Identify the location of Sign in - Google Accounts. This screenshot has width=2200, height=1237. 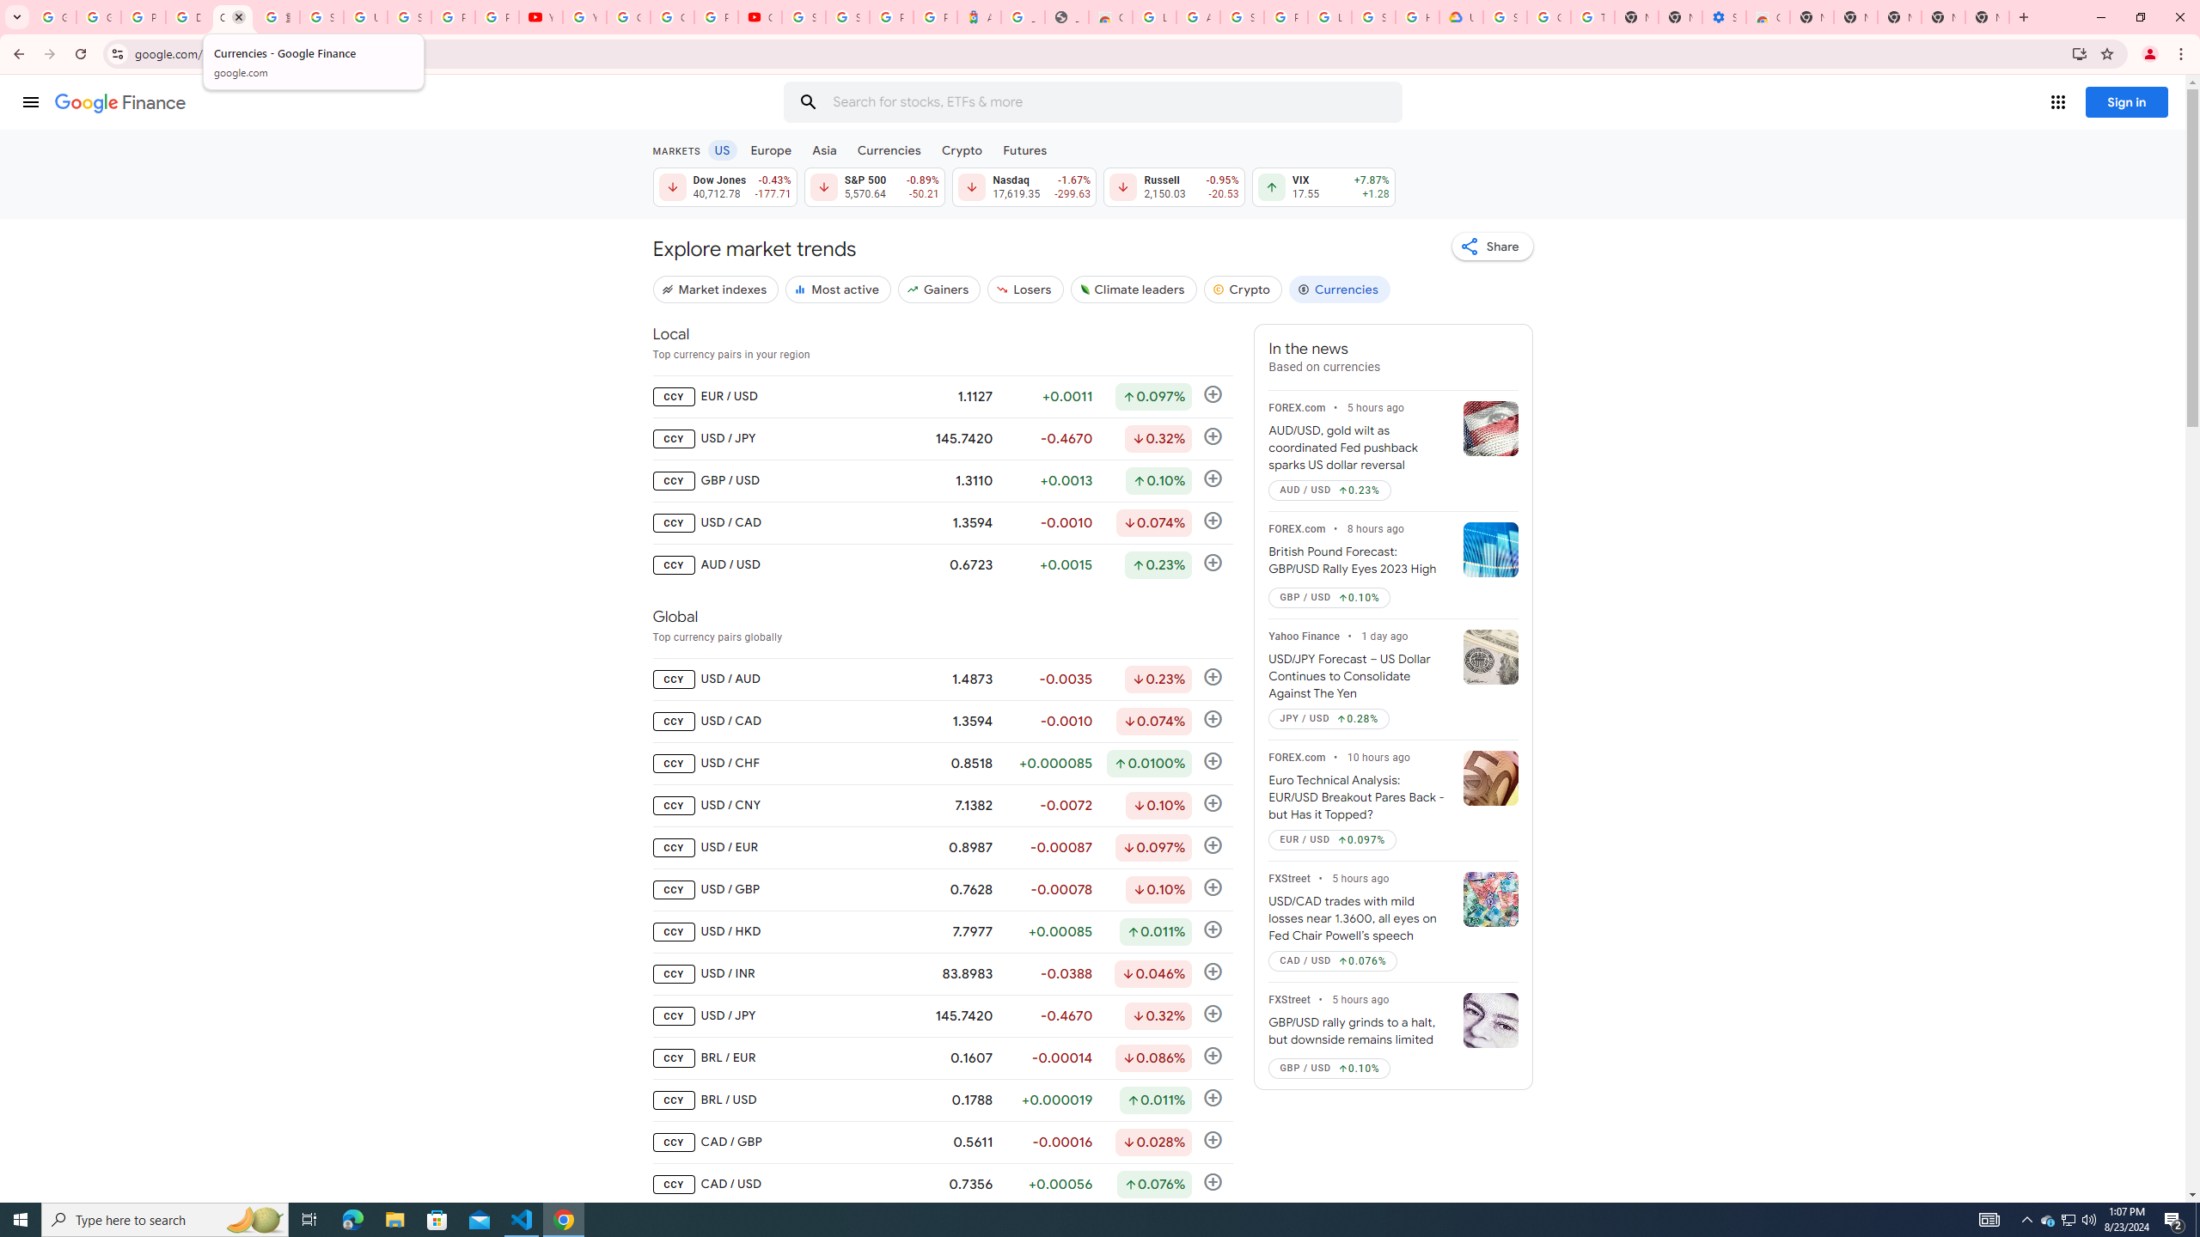
(410, 17).